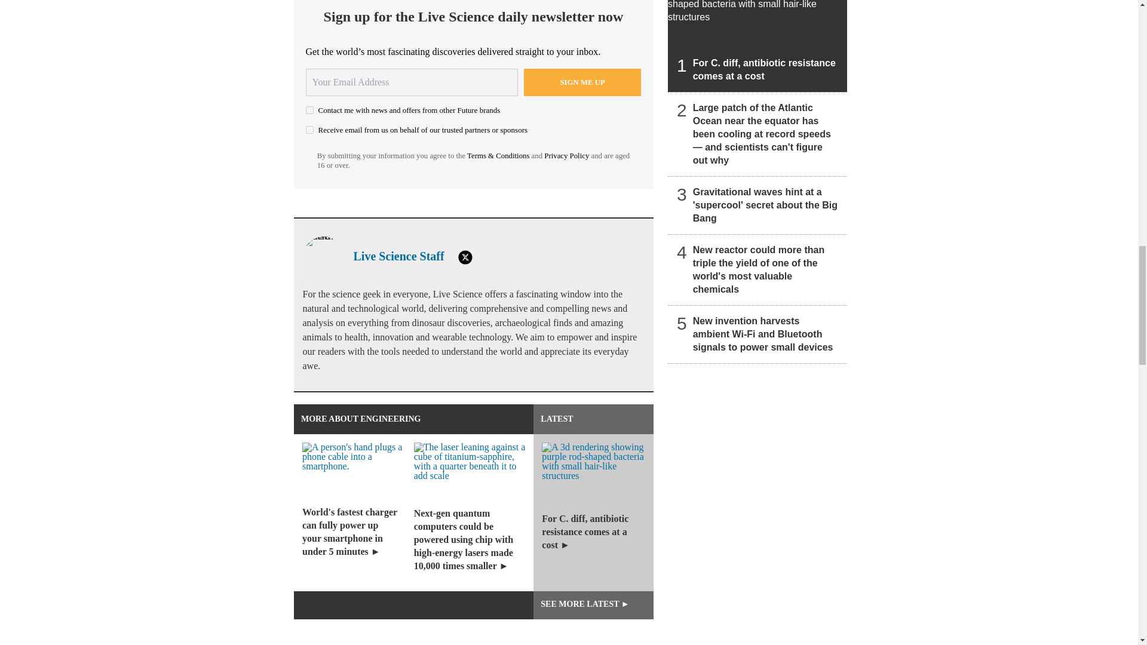 Image resolution: width=1147 pixels, height=645 pixels. What do you see at coordinates (309, 129) in the screenshot?
I see `on` at bounding box center [309, 129].